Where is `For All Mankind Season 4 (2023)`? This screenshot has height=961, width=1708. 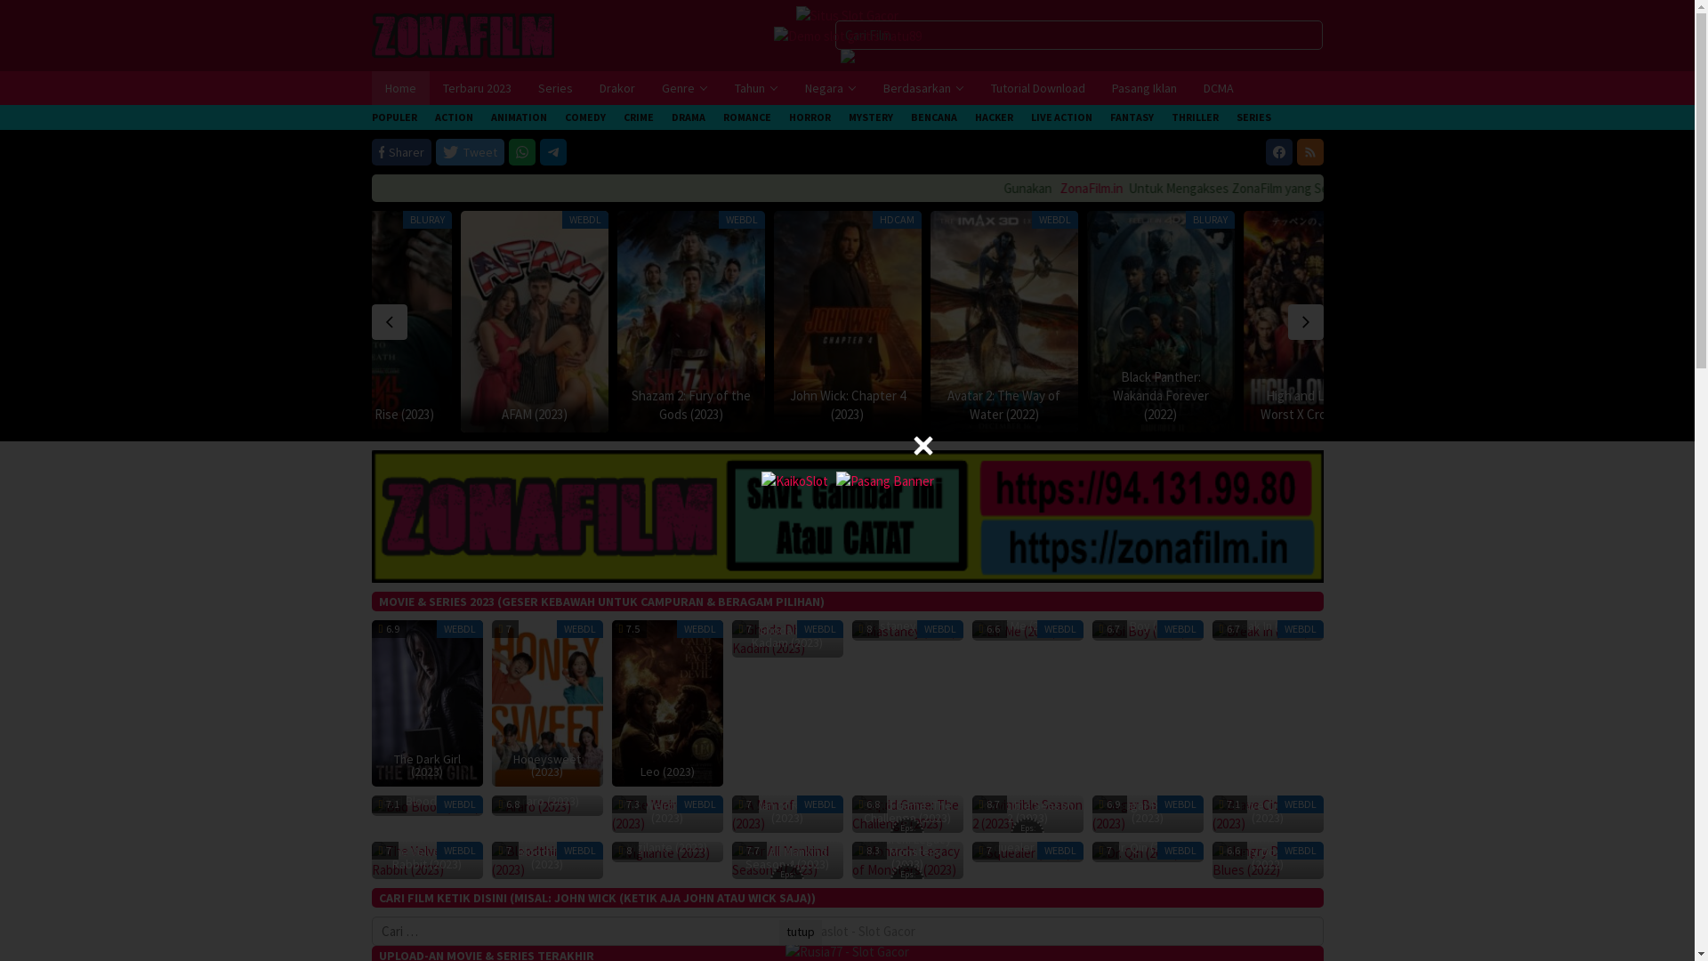
For All Mankind Season 4 (2023) is located at coordinates (786, 858).